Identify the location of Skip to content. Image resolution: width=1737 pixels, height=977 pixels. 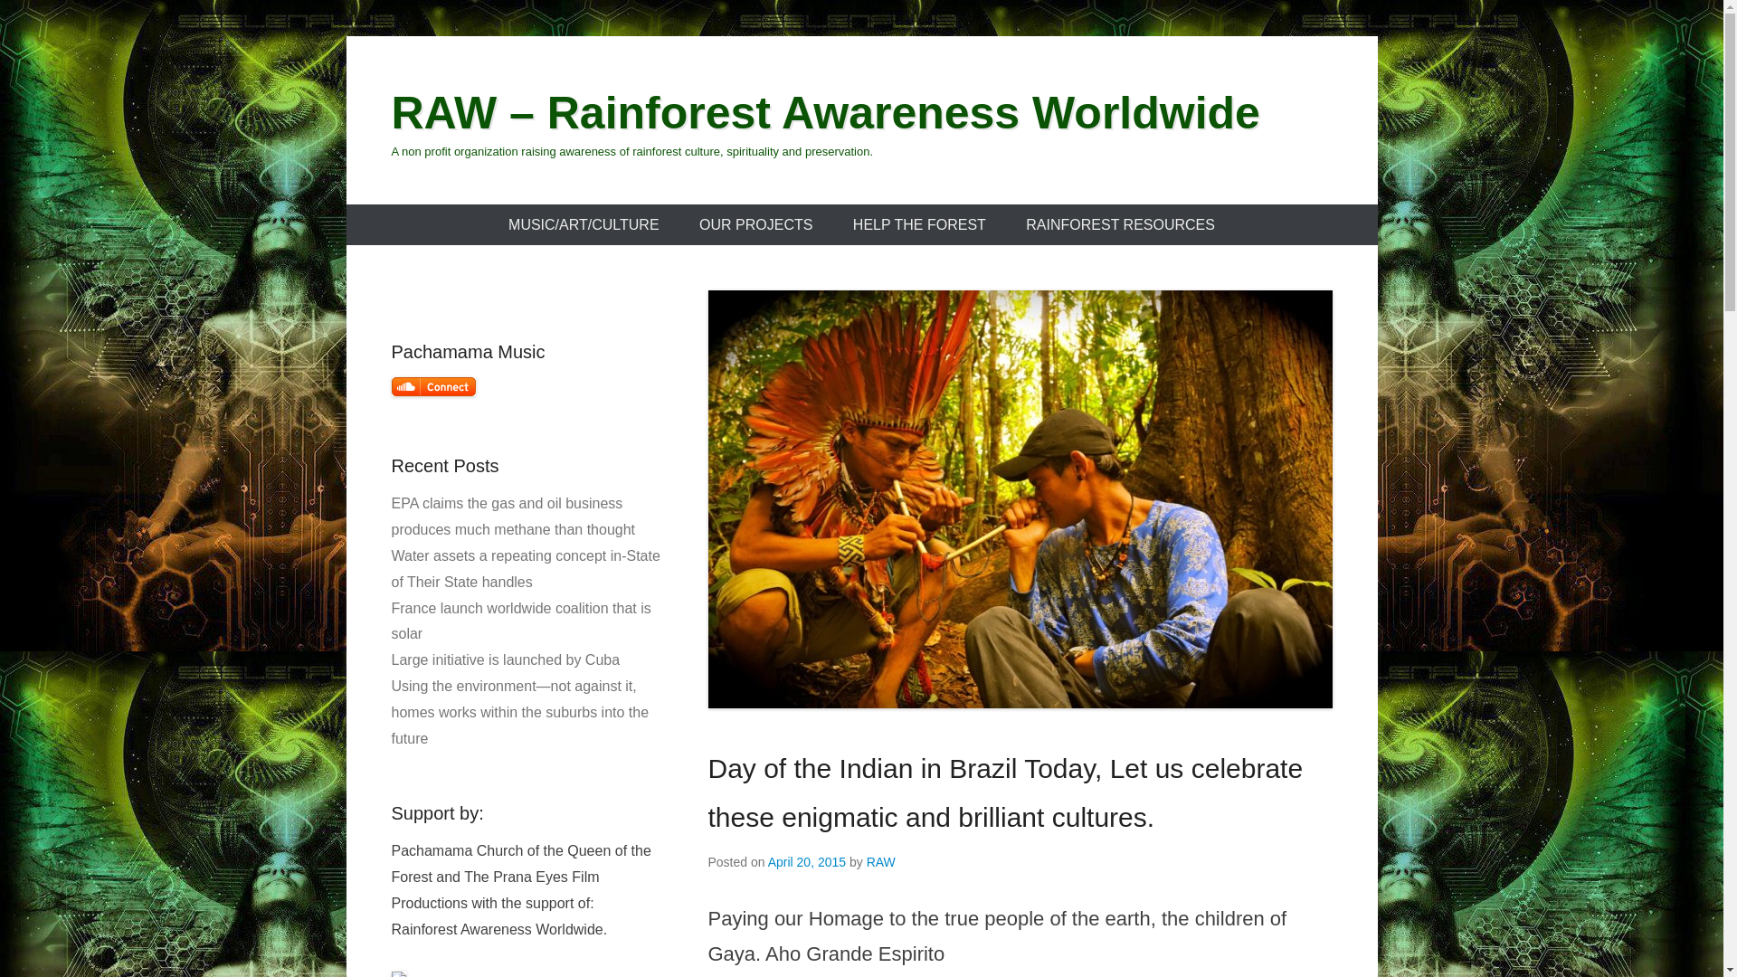
(393, 217).